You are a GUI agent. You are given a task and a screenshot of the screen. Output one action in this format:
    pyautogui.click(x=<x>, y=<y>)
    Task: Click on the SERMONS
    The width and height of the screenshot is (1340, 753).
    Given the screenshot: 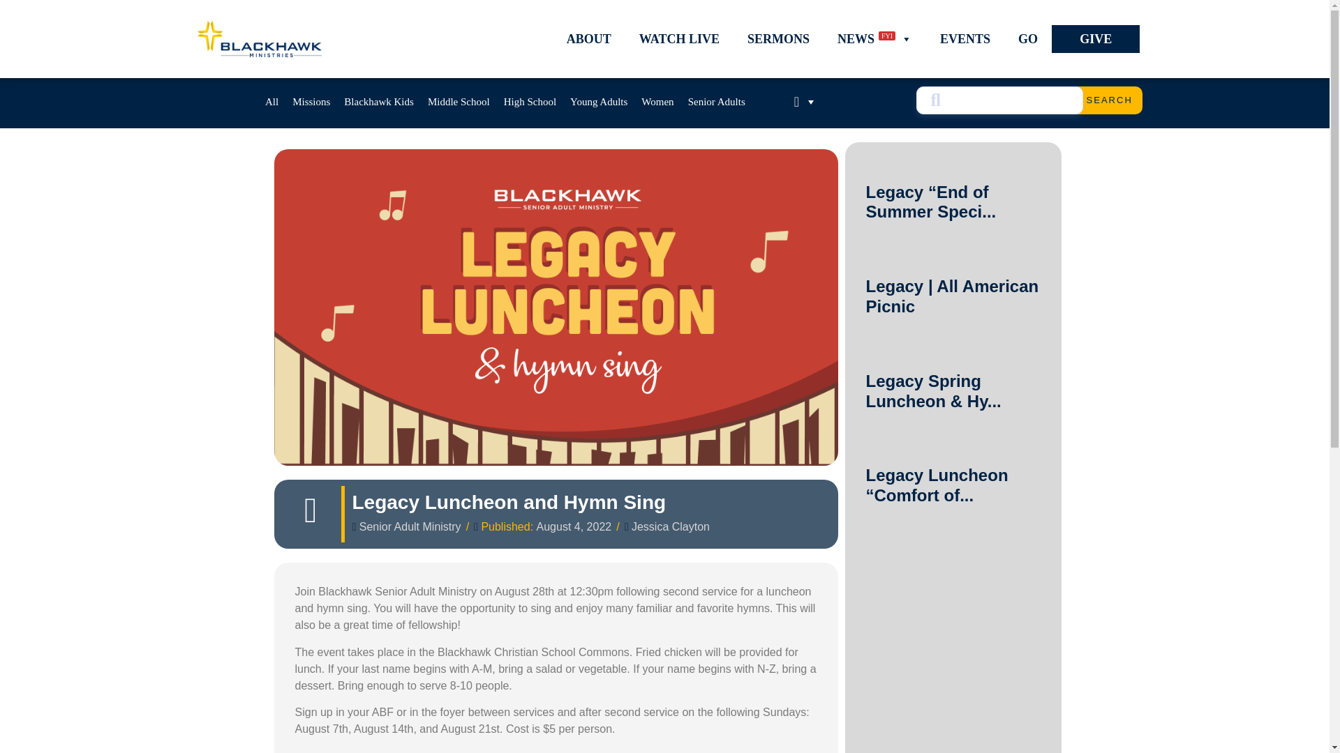 What is the action you would take?
    pyautogui.click(x=778, y=38)
    